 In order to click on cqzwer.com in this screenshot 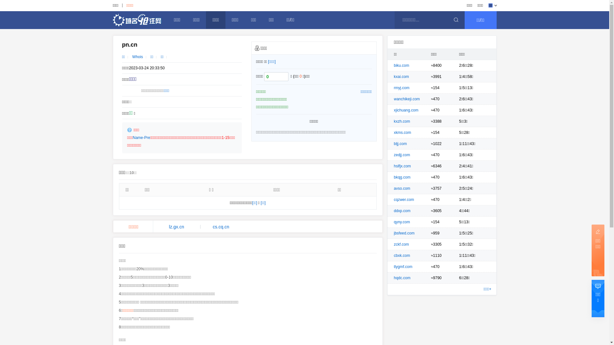, I will do `click(404, 200)`.